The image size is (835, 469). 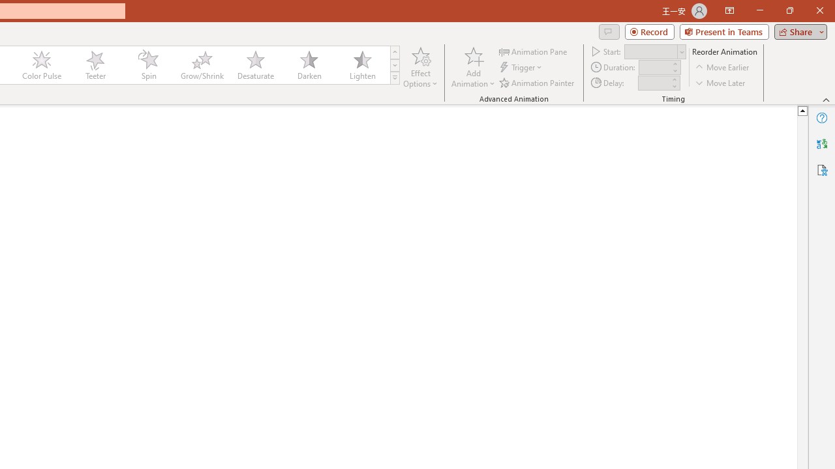 What do you see at coordinates (148, 65) in the screenshot?
I see `Spin` at bounding box center [148, 65].